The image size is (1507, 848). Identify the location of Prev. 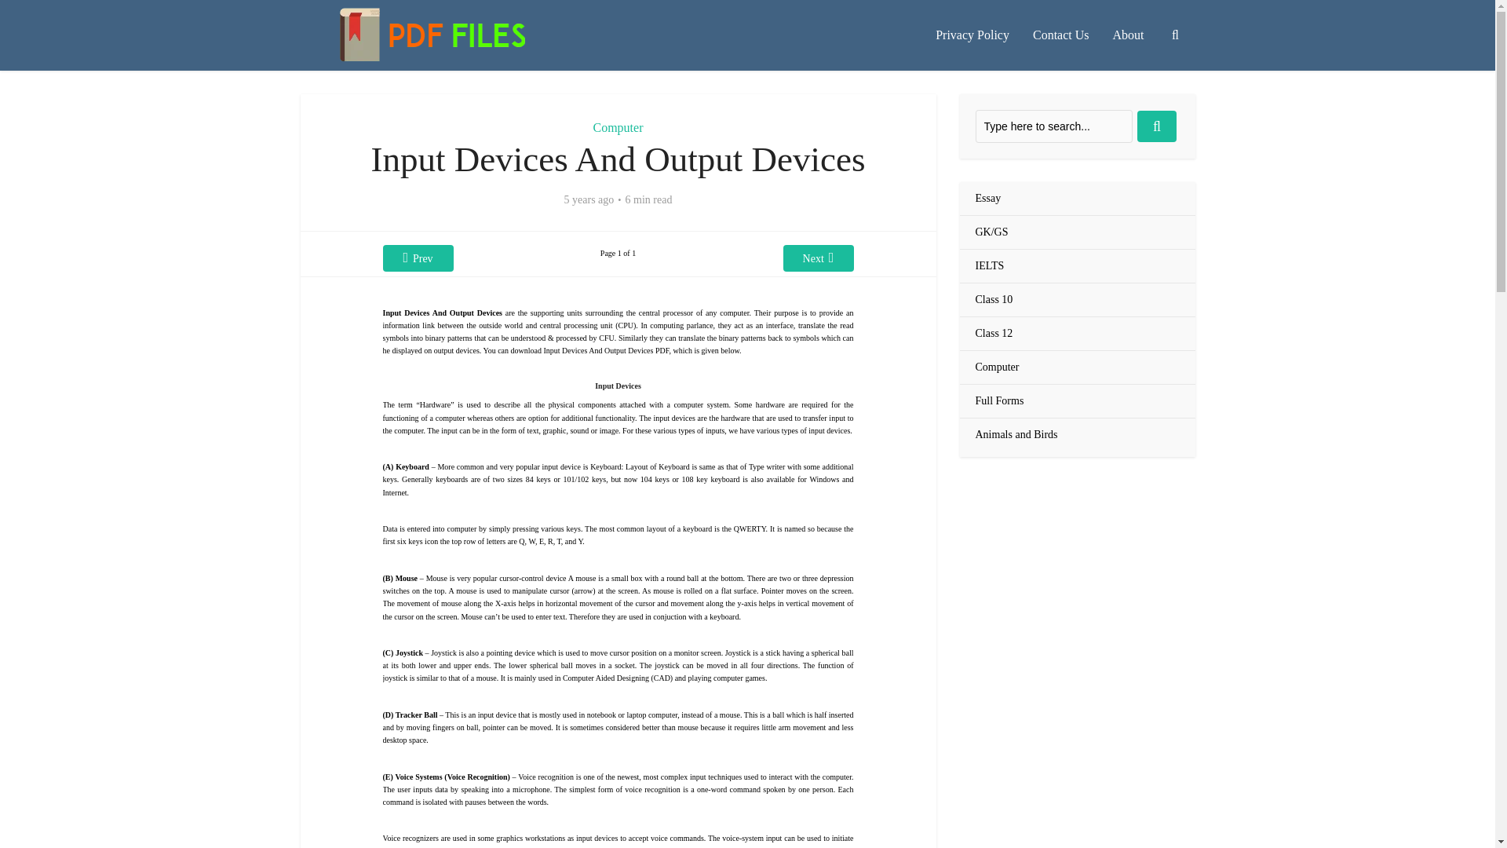
(418, 258).